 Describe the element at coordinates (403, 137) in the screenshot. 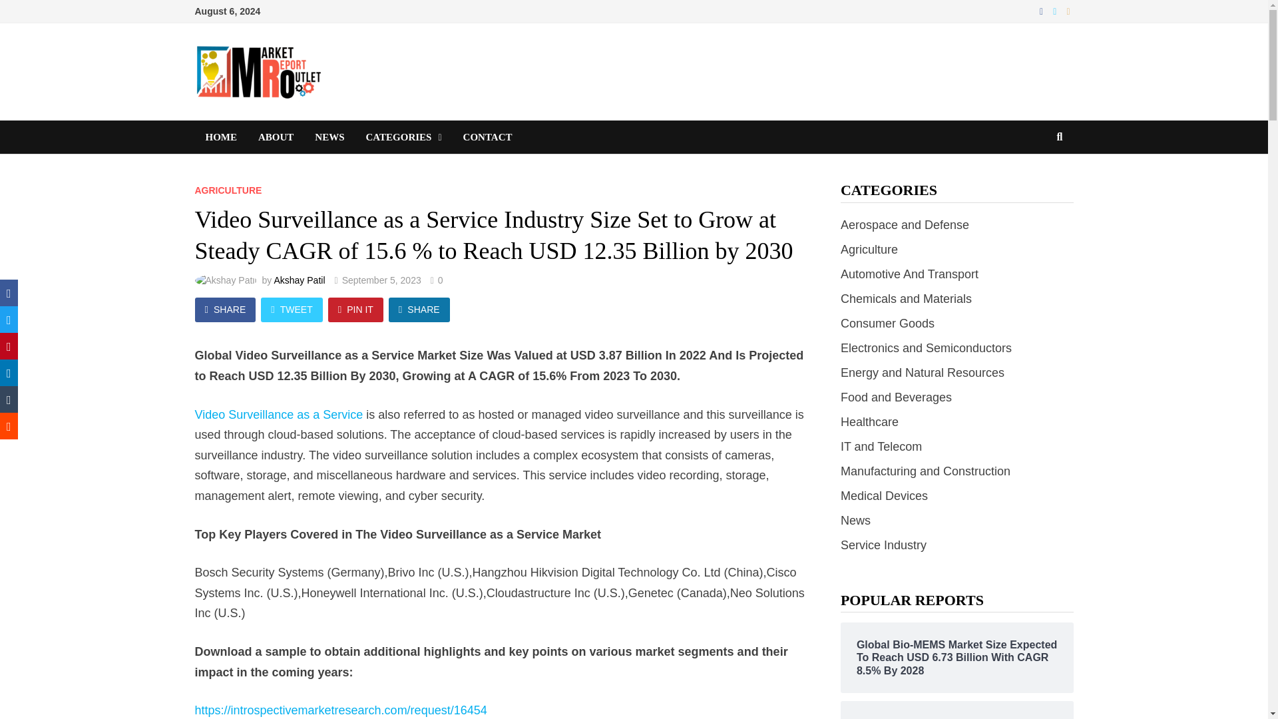

I see `CATEGORIES` at that location.